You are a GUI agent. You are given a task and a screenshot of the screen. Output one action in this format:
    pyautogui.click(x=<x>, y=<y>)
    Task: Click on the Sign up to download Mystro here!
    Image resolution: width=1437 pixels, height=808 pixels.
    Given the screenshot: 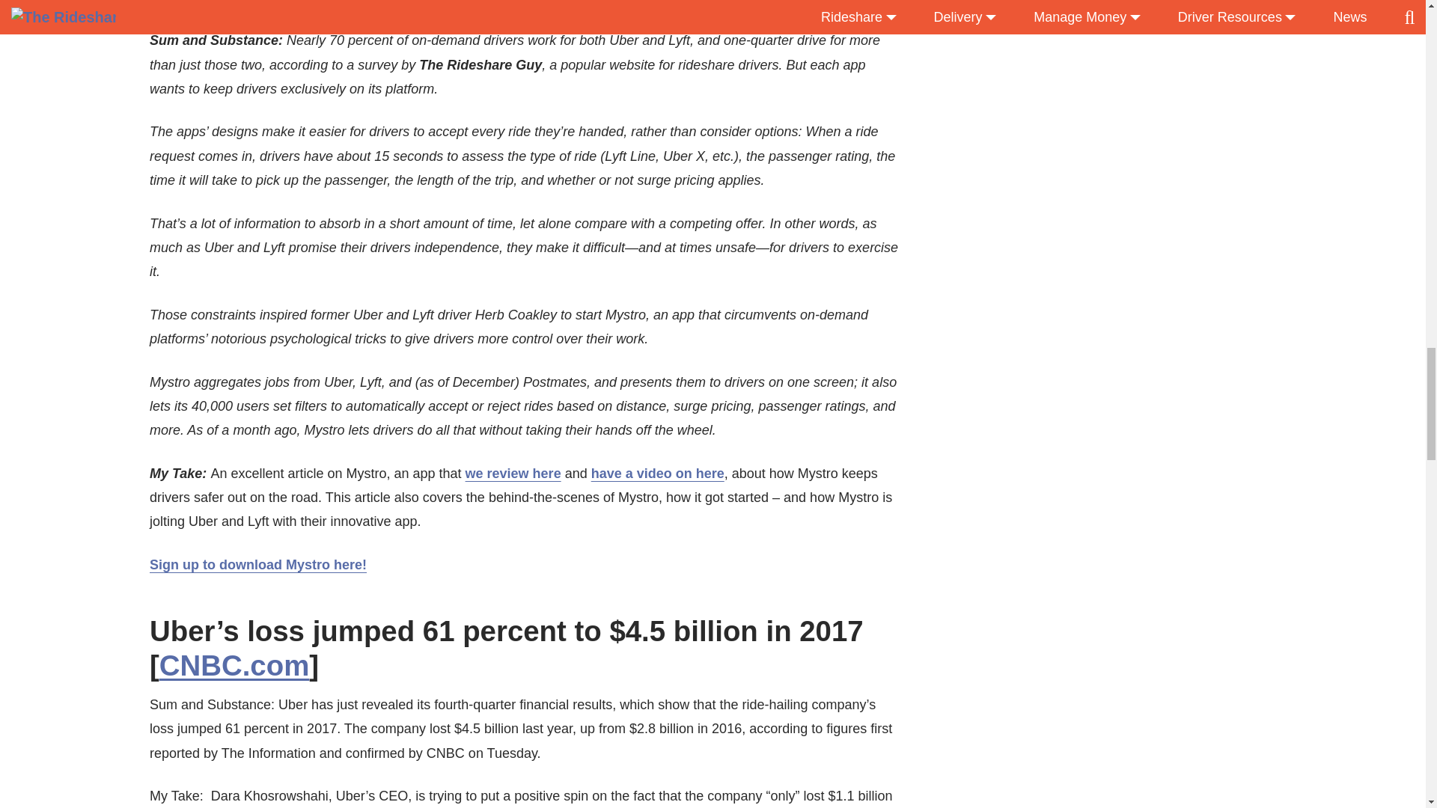 What is the action you would take?
    pyautogui.click(x=257, y=564)
    